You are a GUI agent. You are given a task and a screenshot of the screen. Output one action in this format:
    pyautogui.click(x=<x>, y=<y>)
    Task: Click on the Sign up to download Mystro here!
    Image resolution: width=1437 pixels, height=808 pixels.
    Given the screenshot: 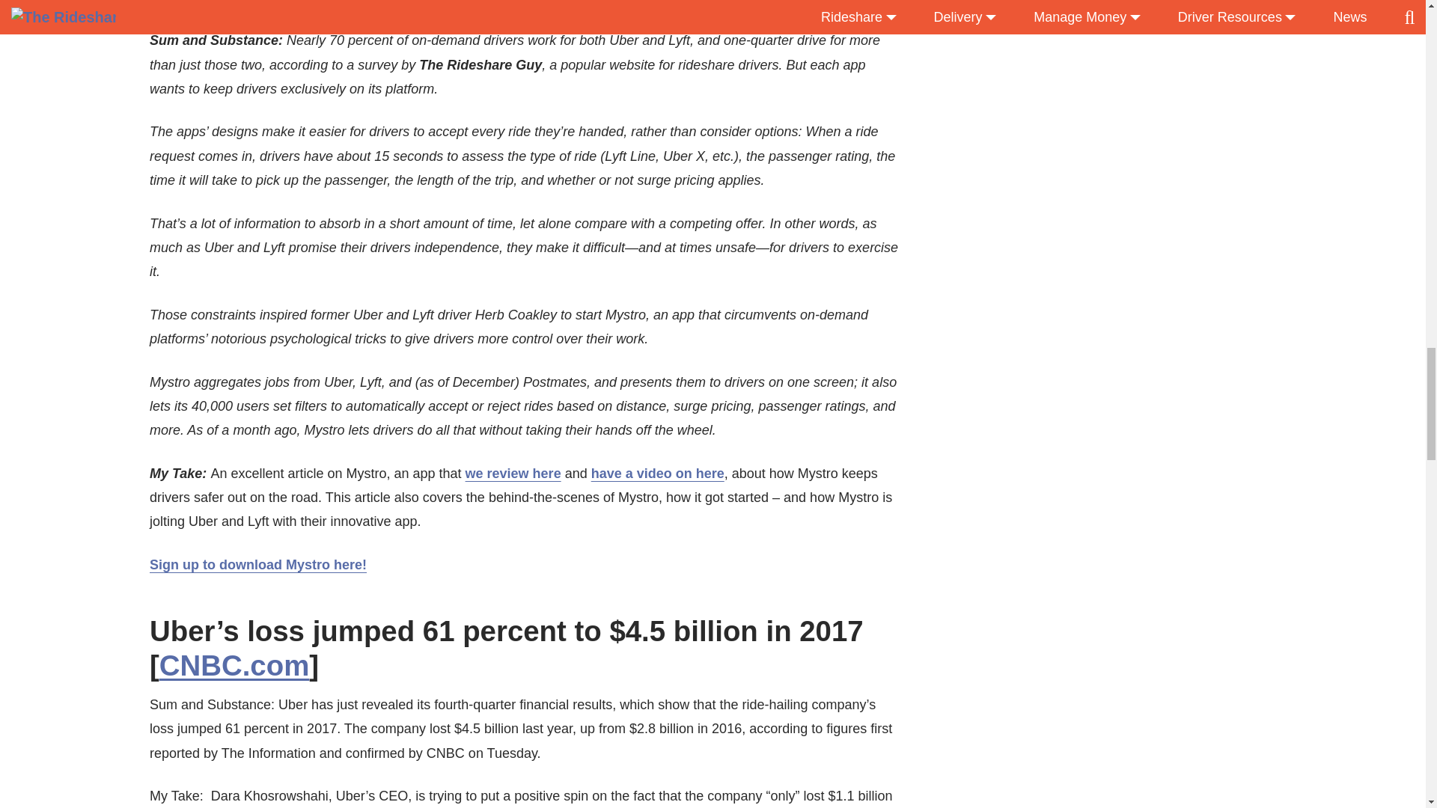 What is the action you would take?
    pyautogui.click(x=257, y=564)
    